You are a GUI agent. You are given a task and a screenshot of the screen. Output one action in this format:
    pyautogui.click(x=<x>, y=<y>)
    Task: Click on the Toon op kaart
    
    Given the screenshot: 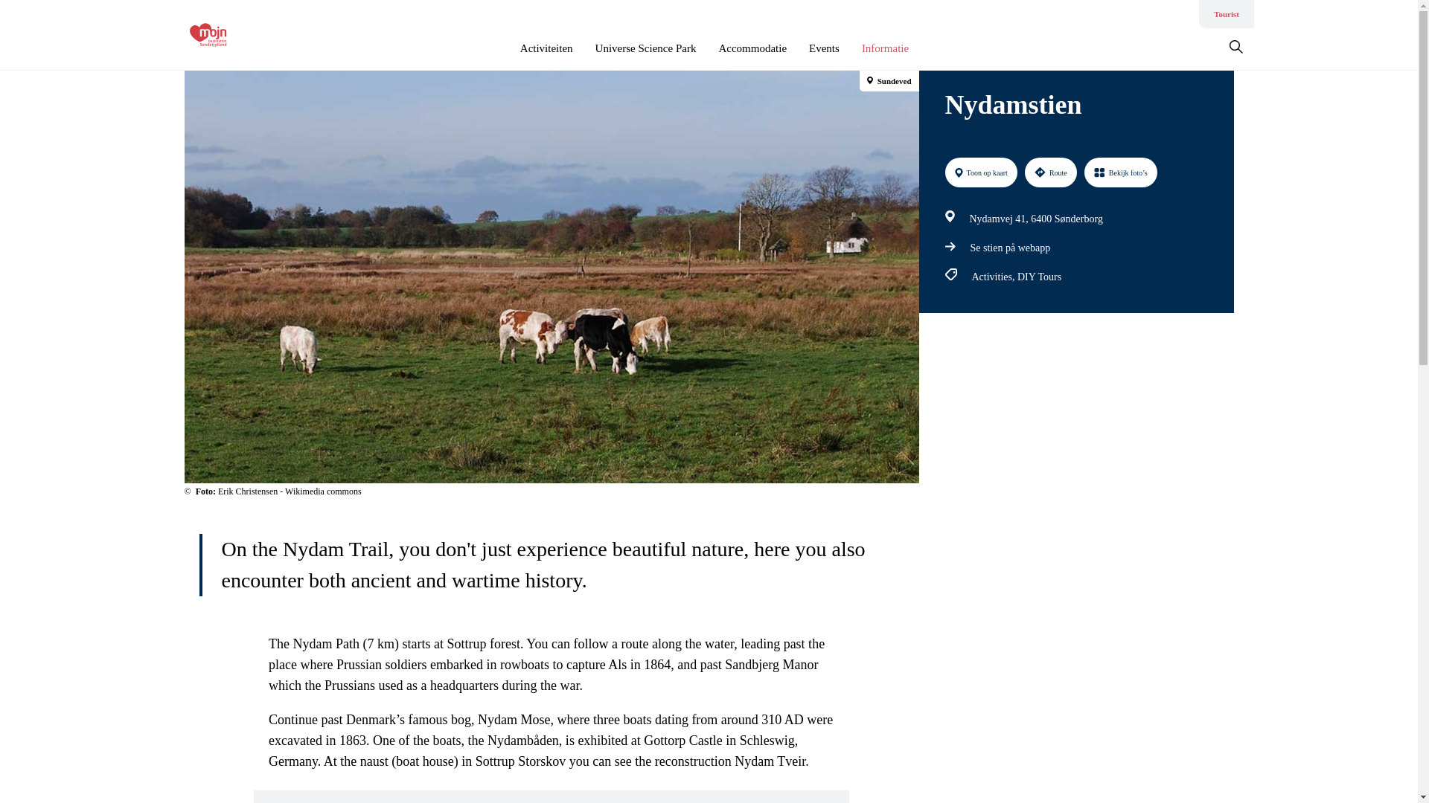 What is the action you would take?
    pyautogui.click(x=981, y=172)
    